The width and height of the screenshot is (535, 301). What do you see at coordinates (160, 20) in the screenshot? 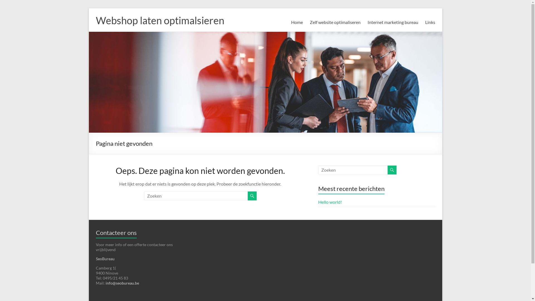
I see `Webshop laten optimalsieren` at bounding box center [160, 20].